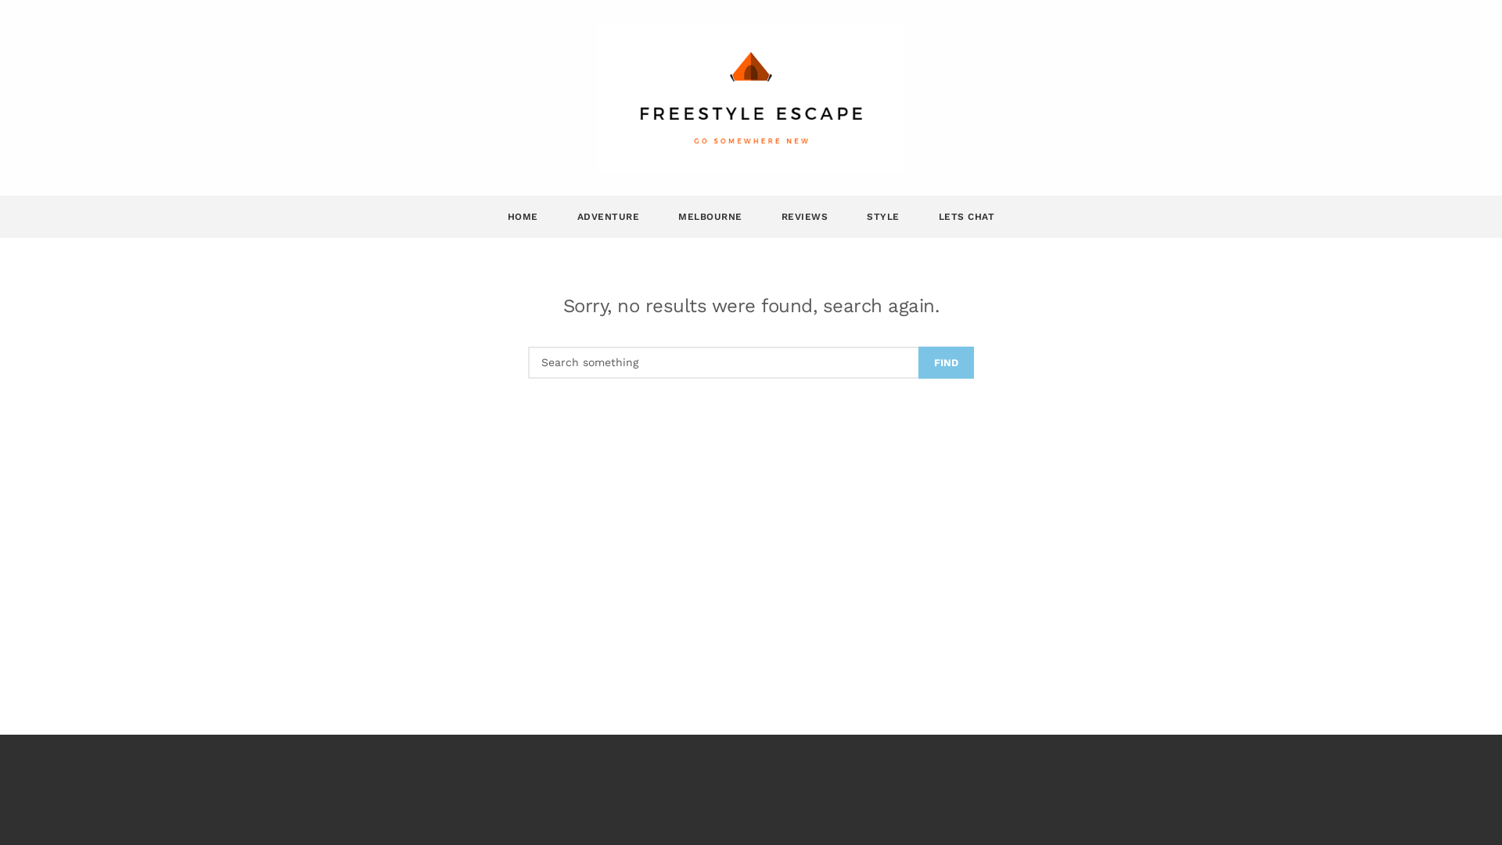  I want to click on LETS CHAT, so click(967, 217).